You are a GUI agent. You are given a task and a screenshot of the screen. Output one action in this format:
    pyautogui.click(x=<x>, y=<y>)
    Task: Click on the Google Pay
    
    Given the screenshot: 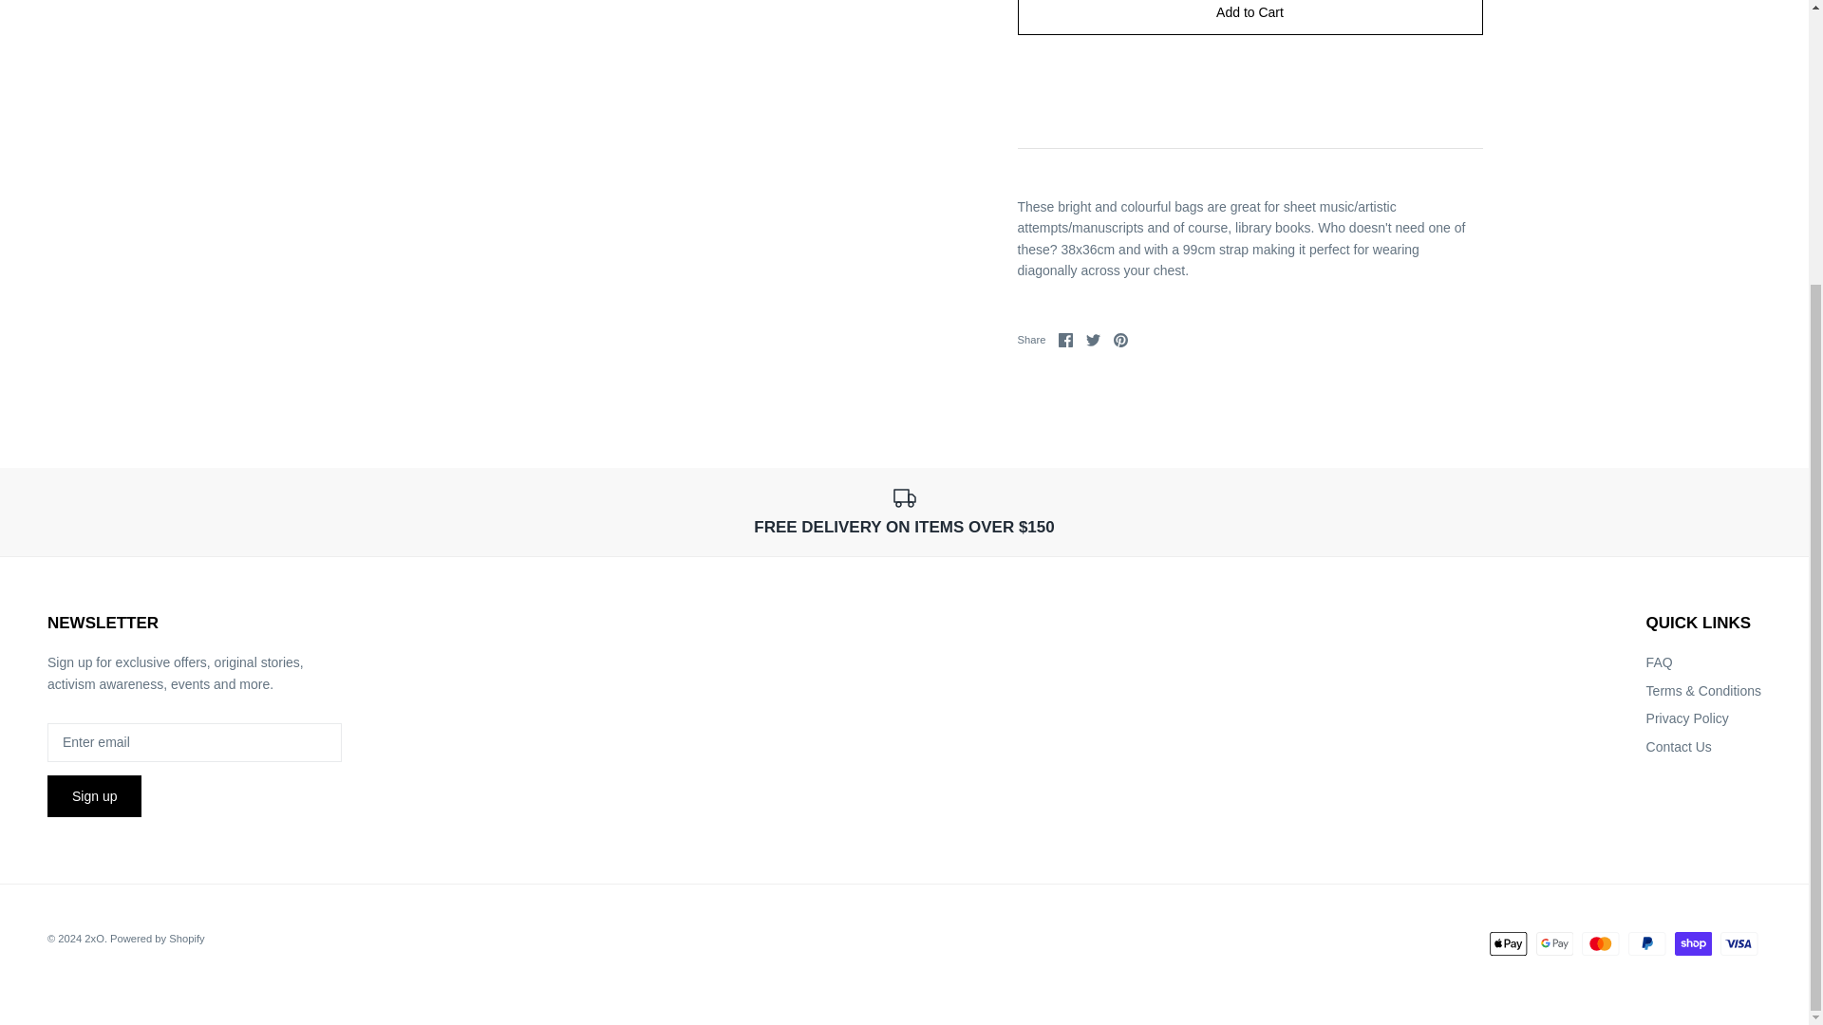 What is the action you would take?
    pyautogui.click(x=1508, y=943)
    